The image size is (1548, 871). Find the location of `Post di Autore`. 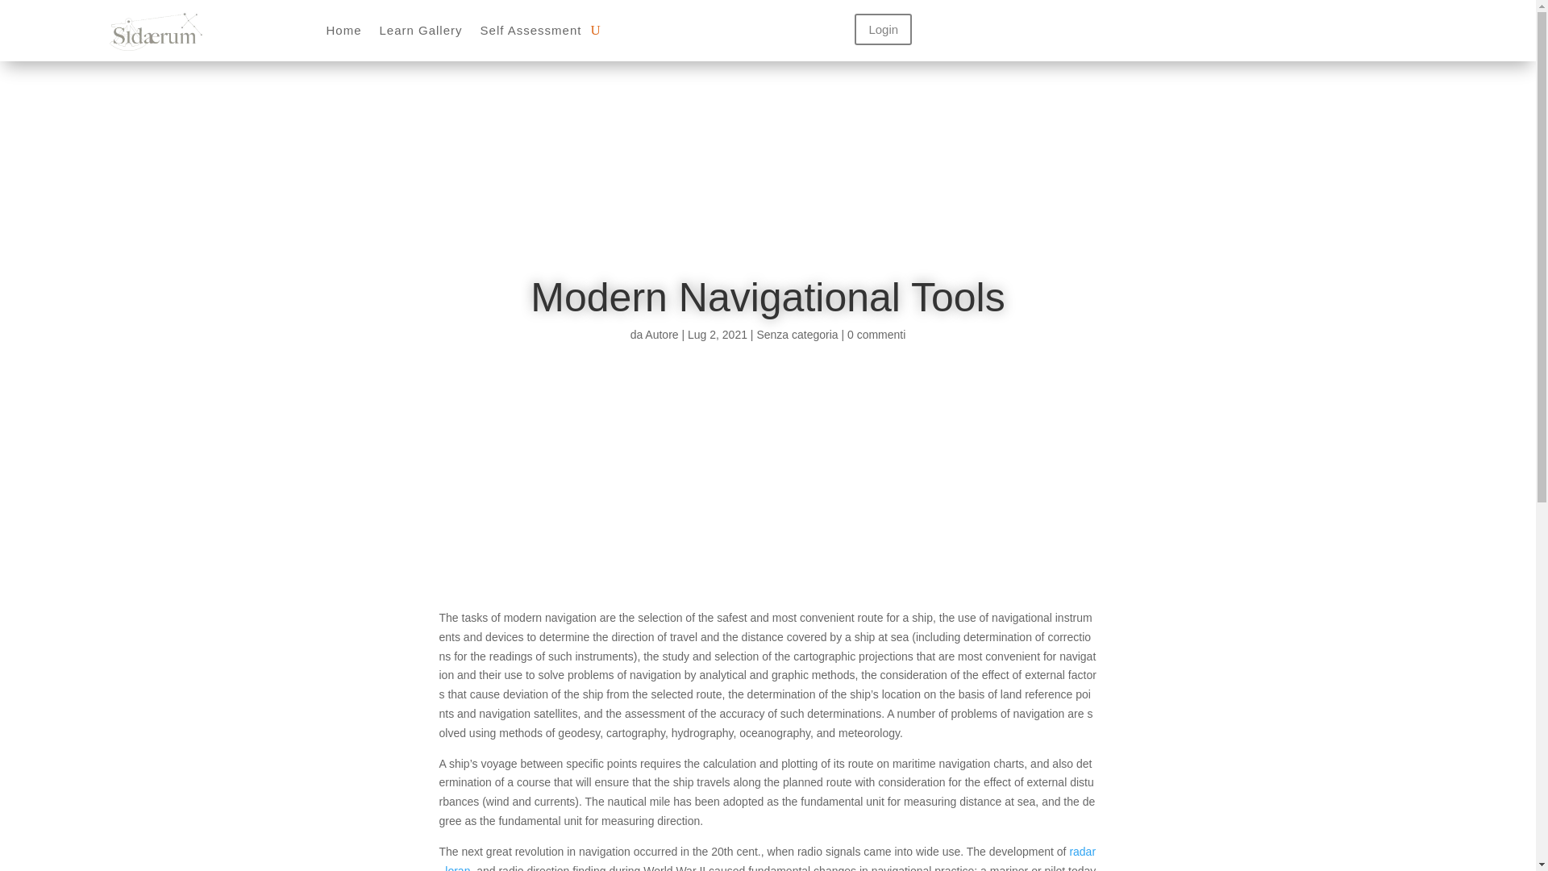

Post di Autore is located at coordinates (661, 335).